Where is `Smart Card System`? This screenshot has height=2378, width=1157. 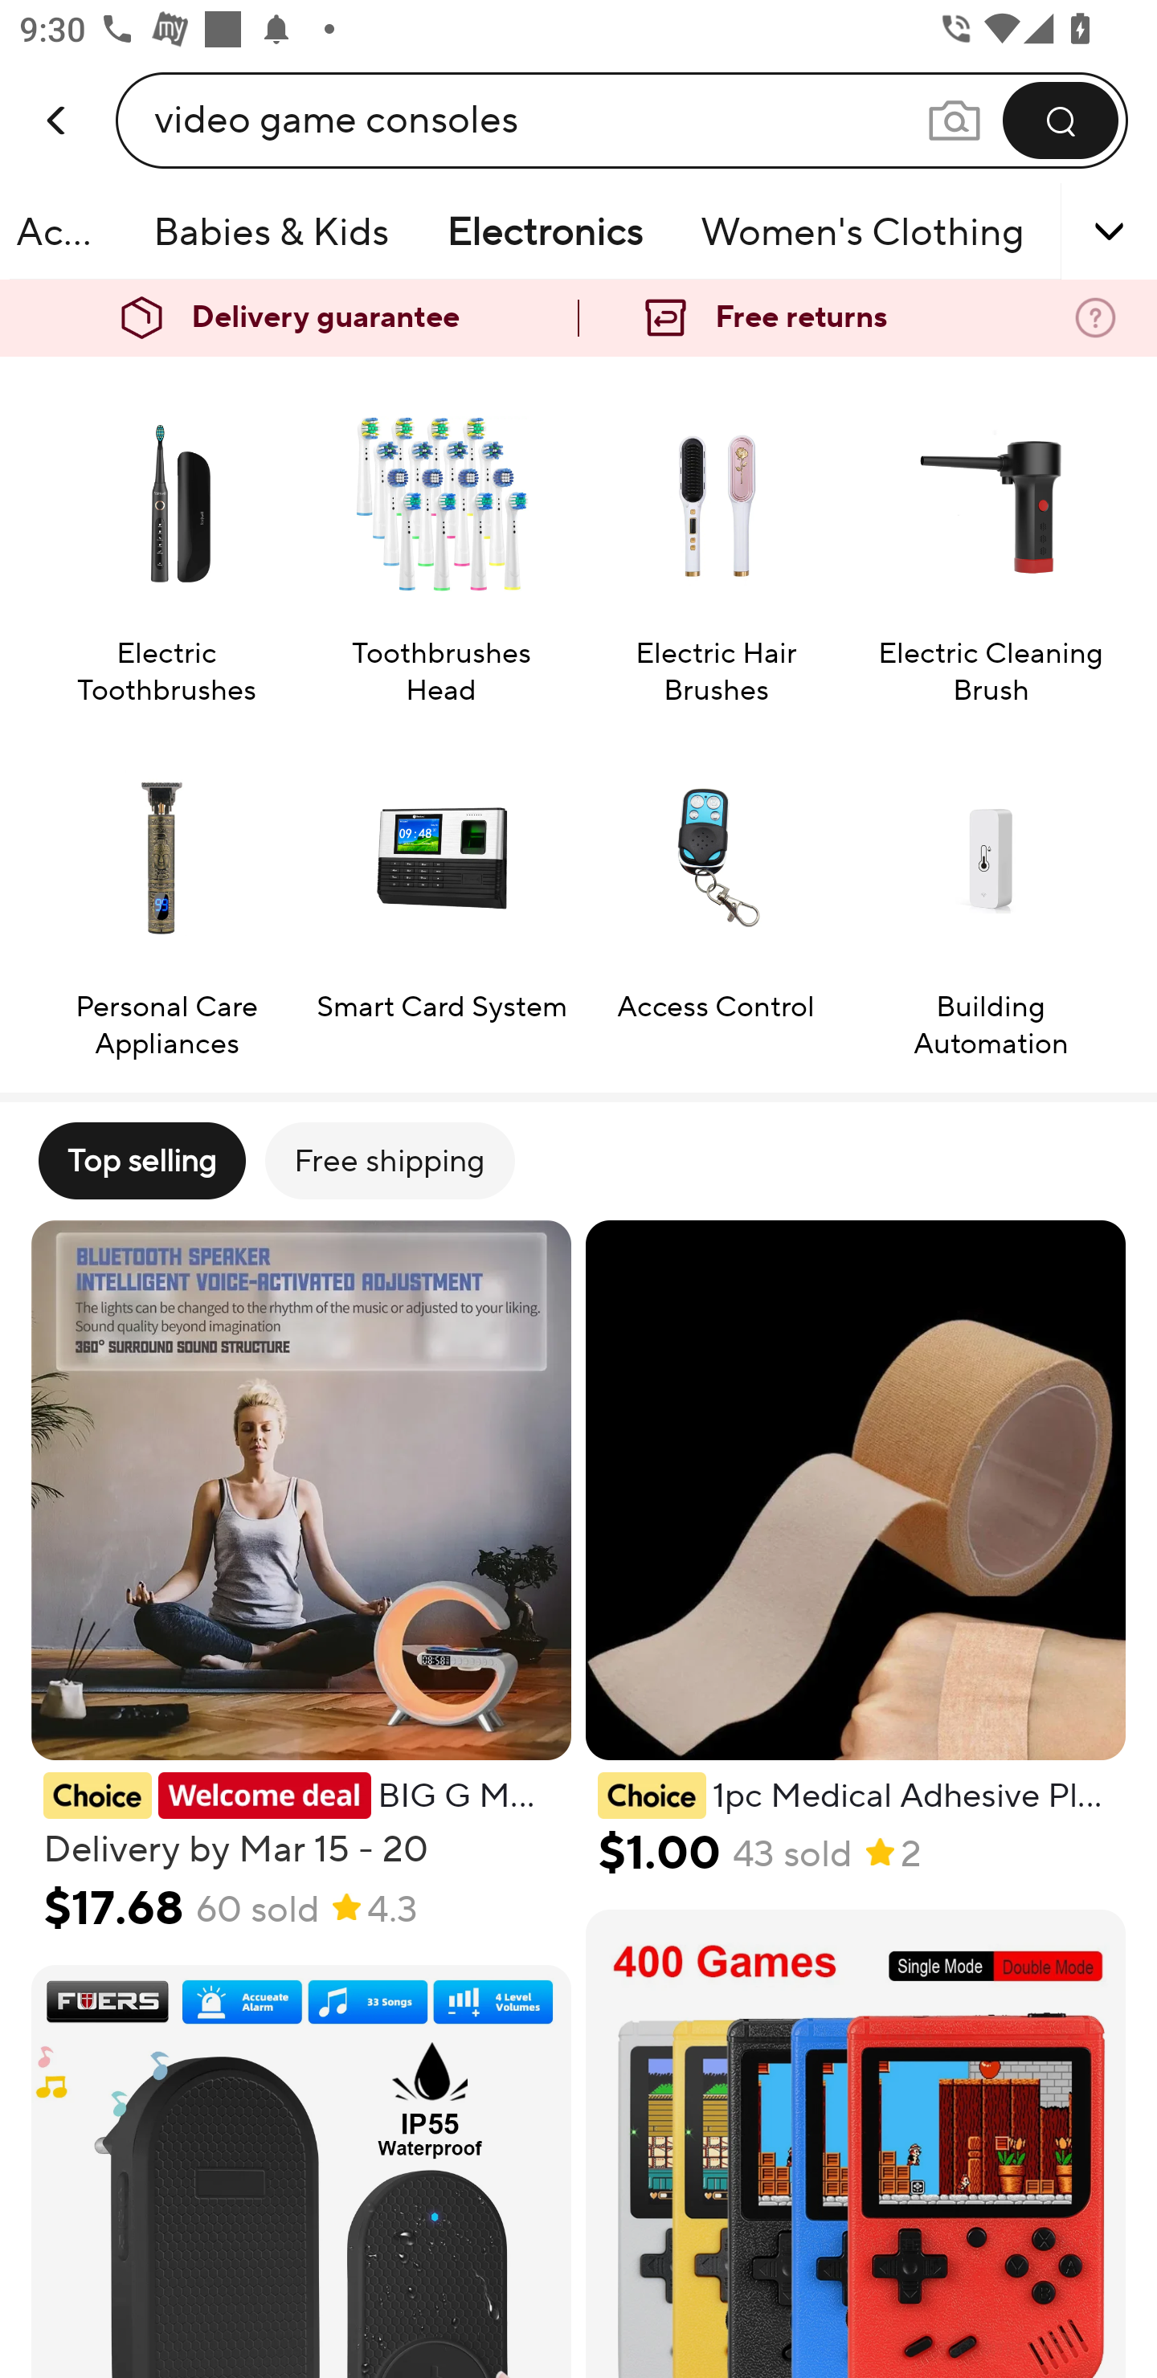
Smart Card System is located at coordinates (441, 897).